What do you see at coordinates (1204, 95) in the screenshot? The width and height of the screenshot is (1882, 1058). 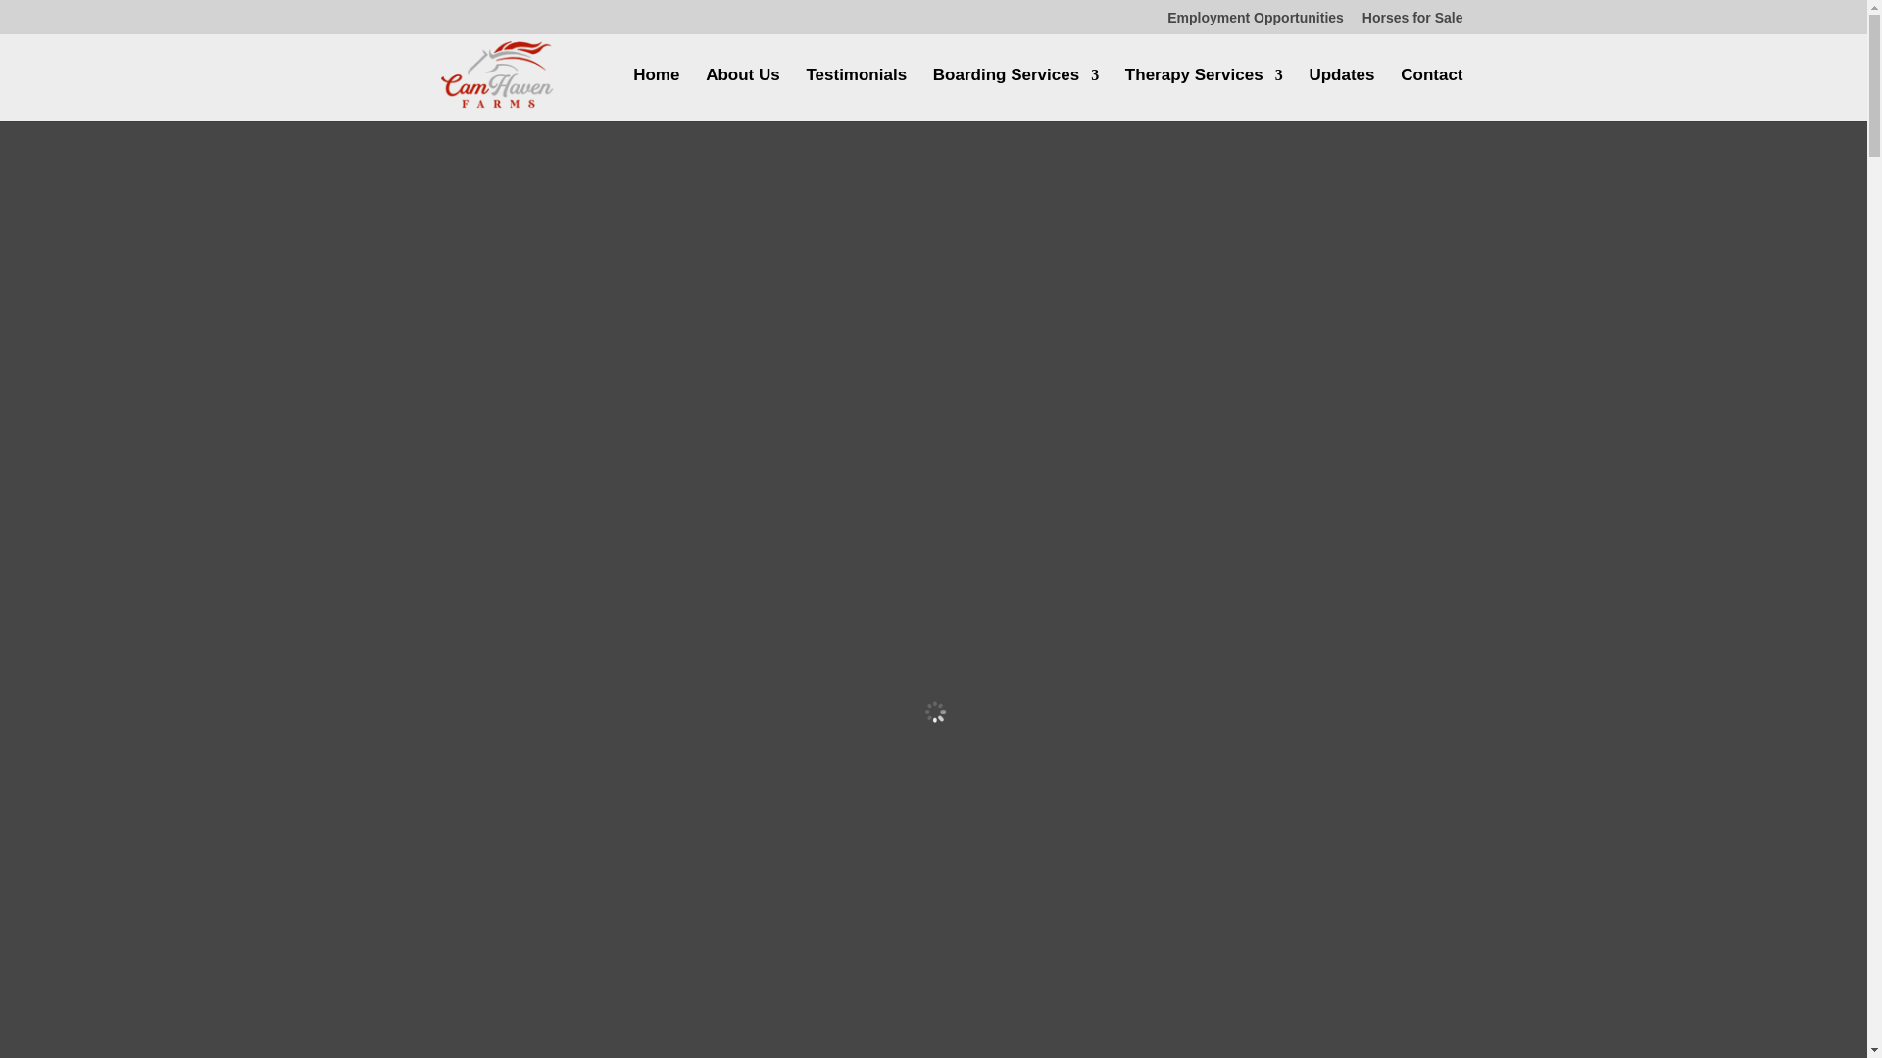 I see `Therapy Services` at bounding box center [1204, 95].